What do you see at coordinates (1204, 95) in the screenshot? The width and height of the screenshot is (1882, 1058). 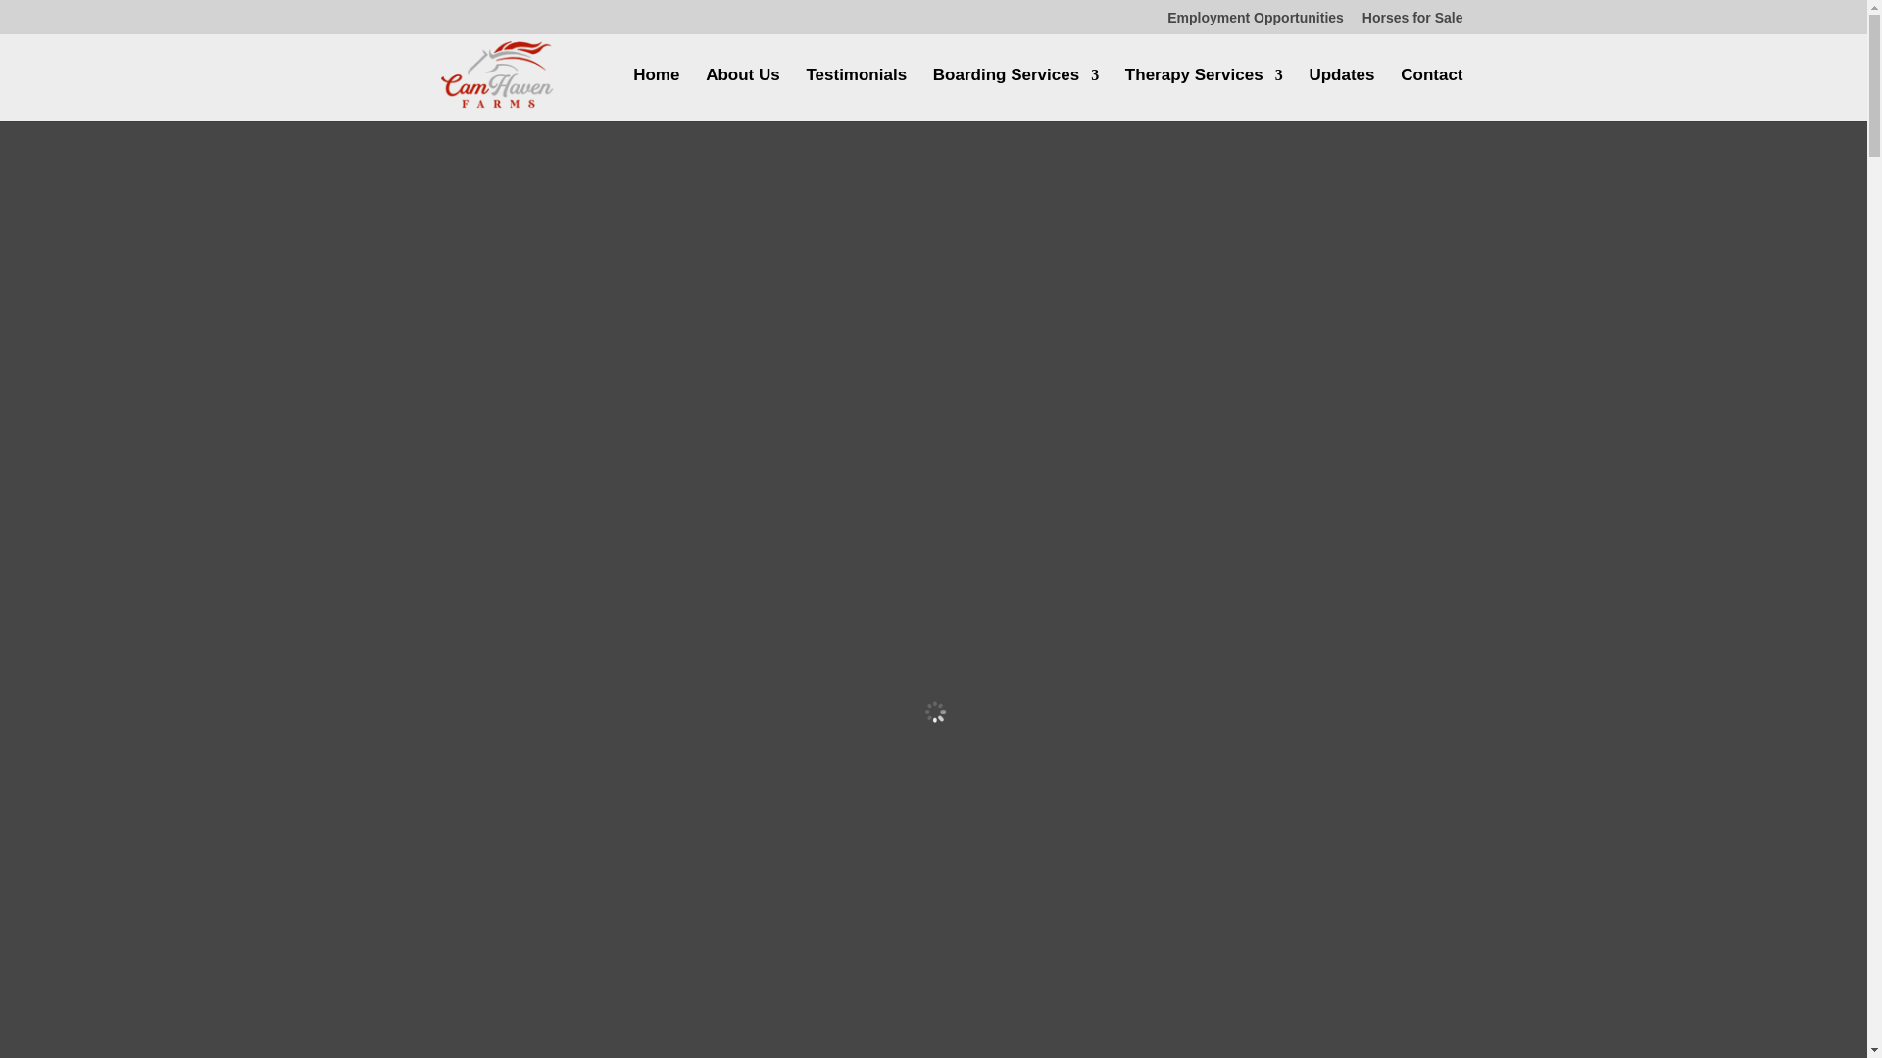 I see `Therapy Services` at bounding box center [1204, 95].